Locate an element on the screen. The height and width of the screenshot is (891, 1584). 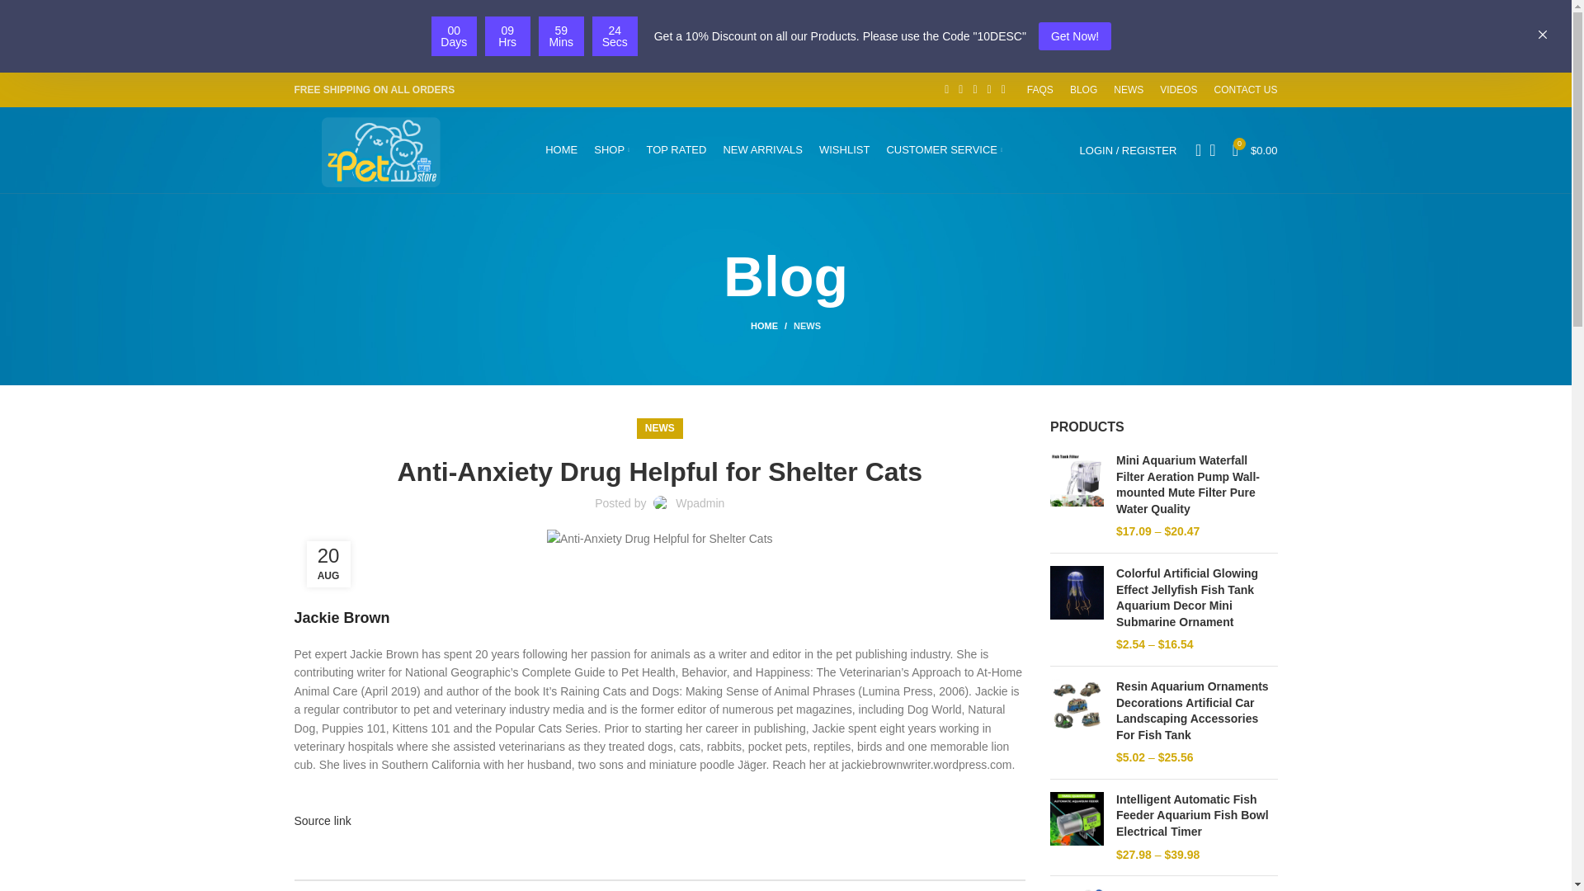
HOME is located at coordinates (561, 150).